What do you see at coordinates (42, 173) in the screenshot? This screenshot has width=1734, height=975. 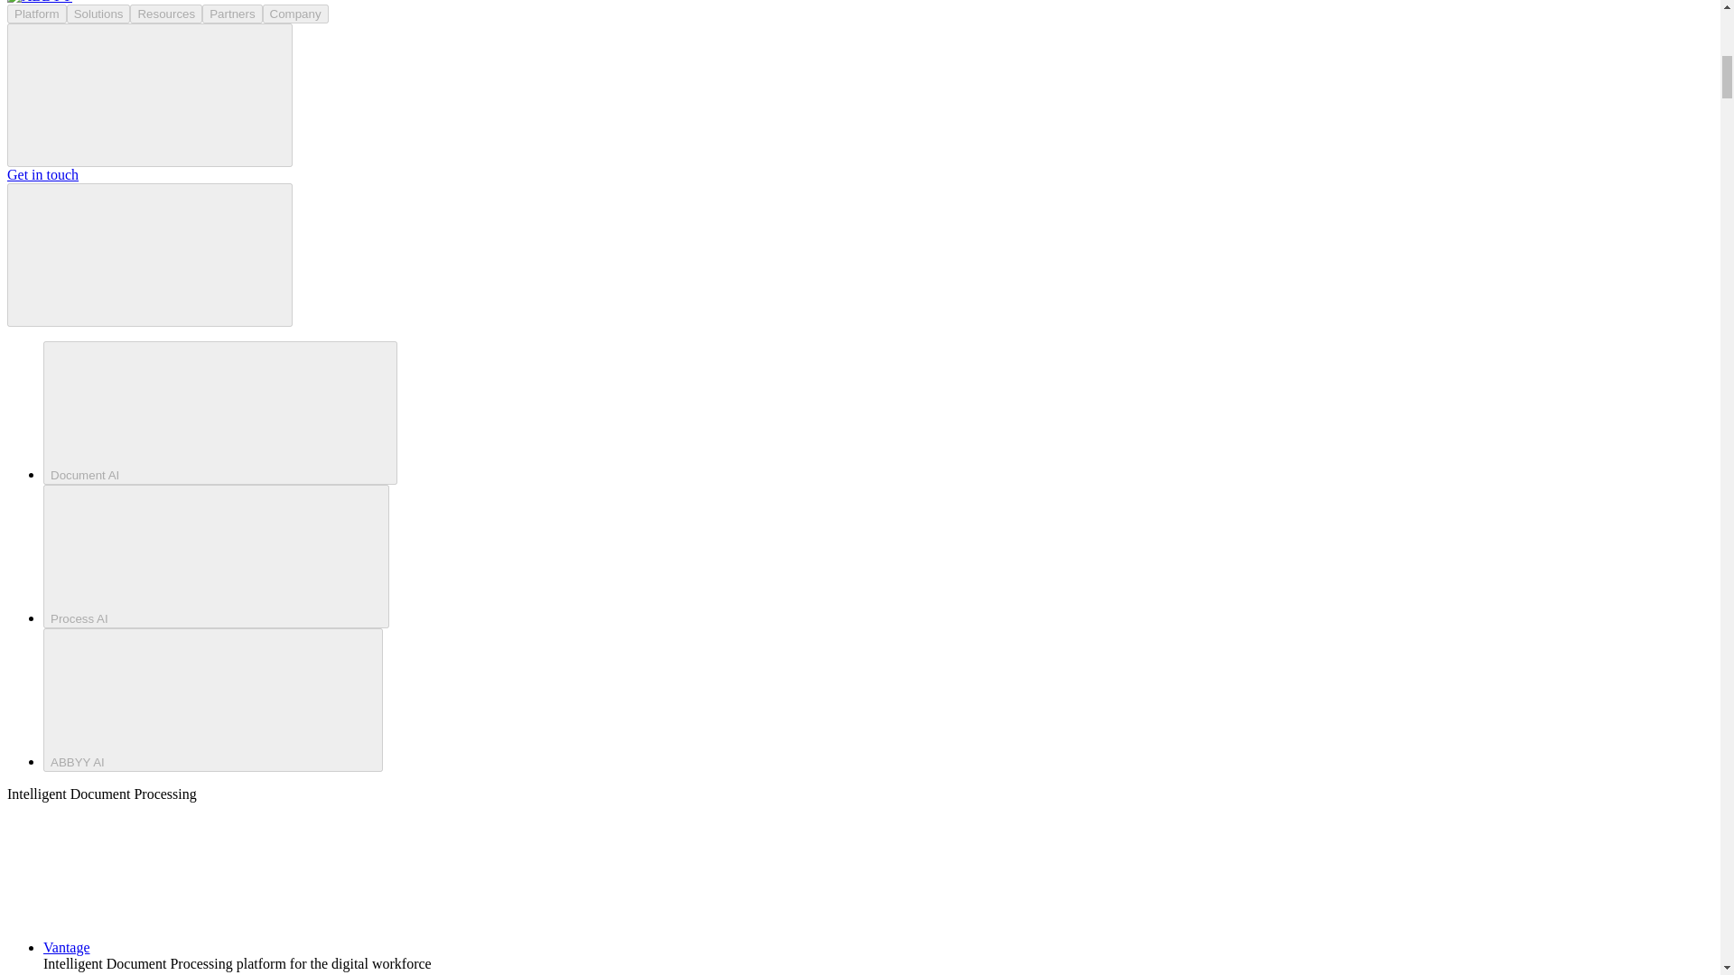 I see `Get in touch` at bounding box center [42, 173].